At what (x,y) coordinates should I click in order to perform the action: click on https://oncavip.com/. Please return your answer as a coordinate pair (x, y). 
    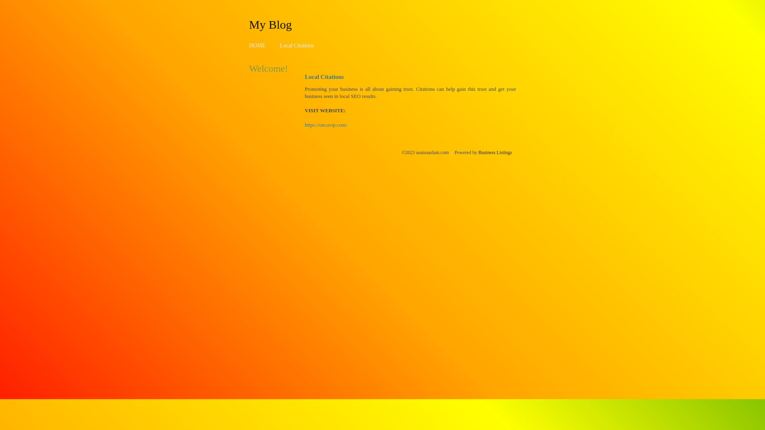
    Looking at the image, I should click on (326, 125).